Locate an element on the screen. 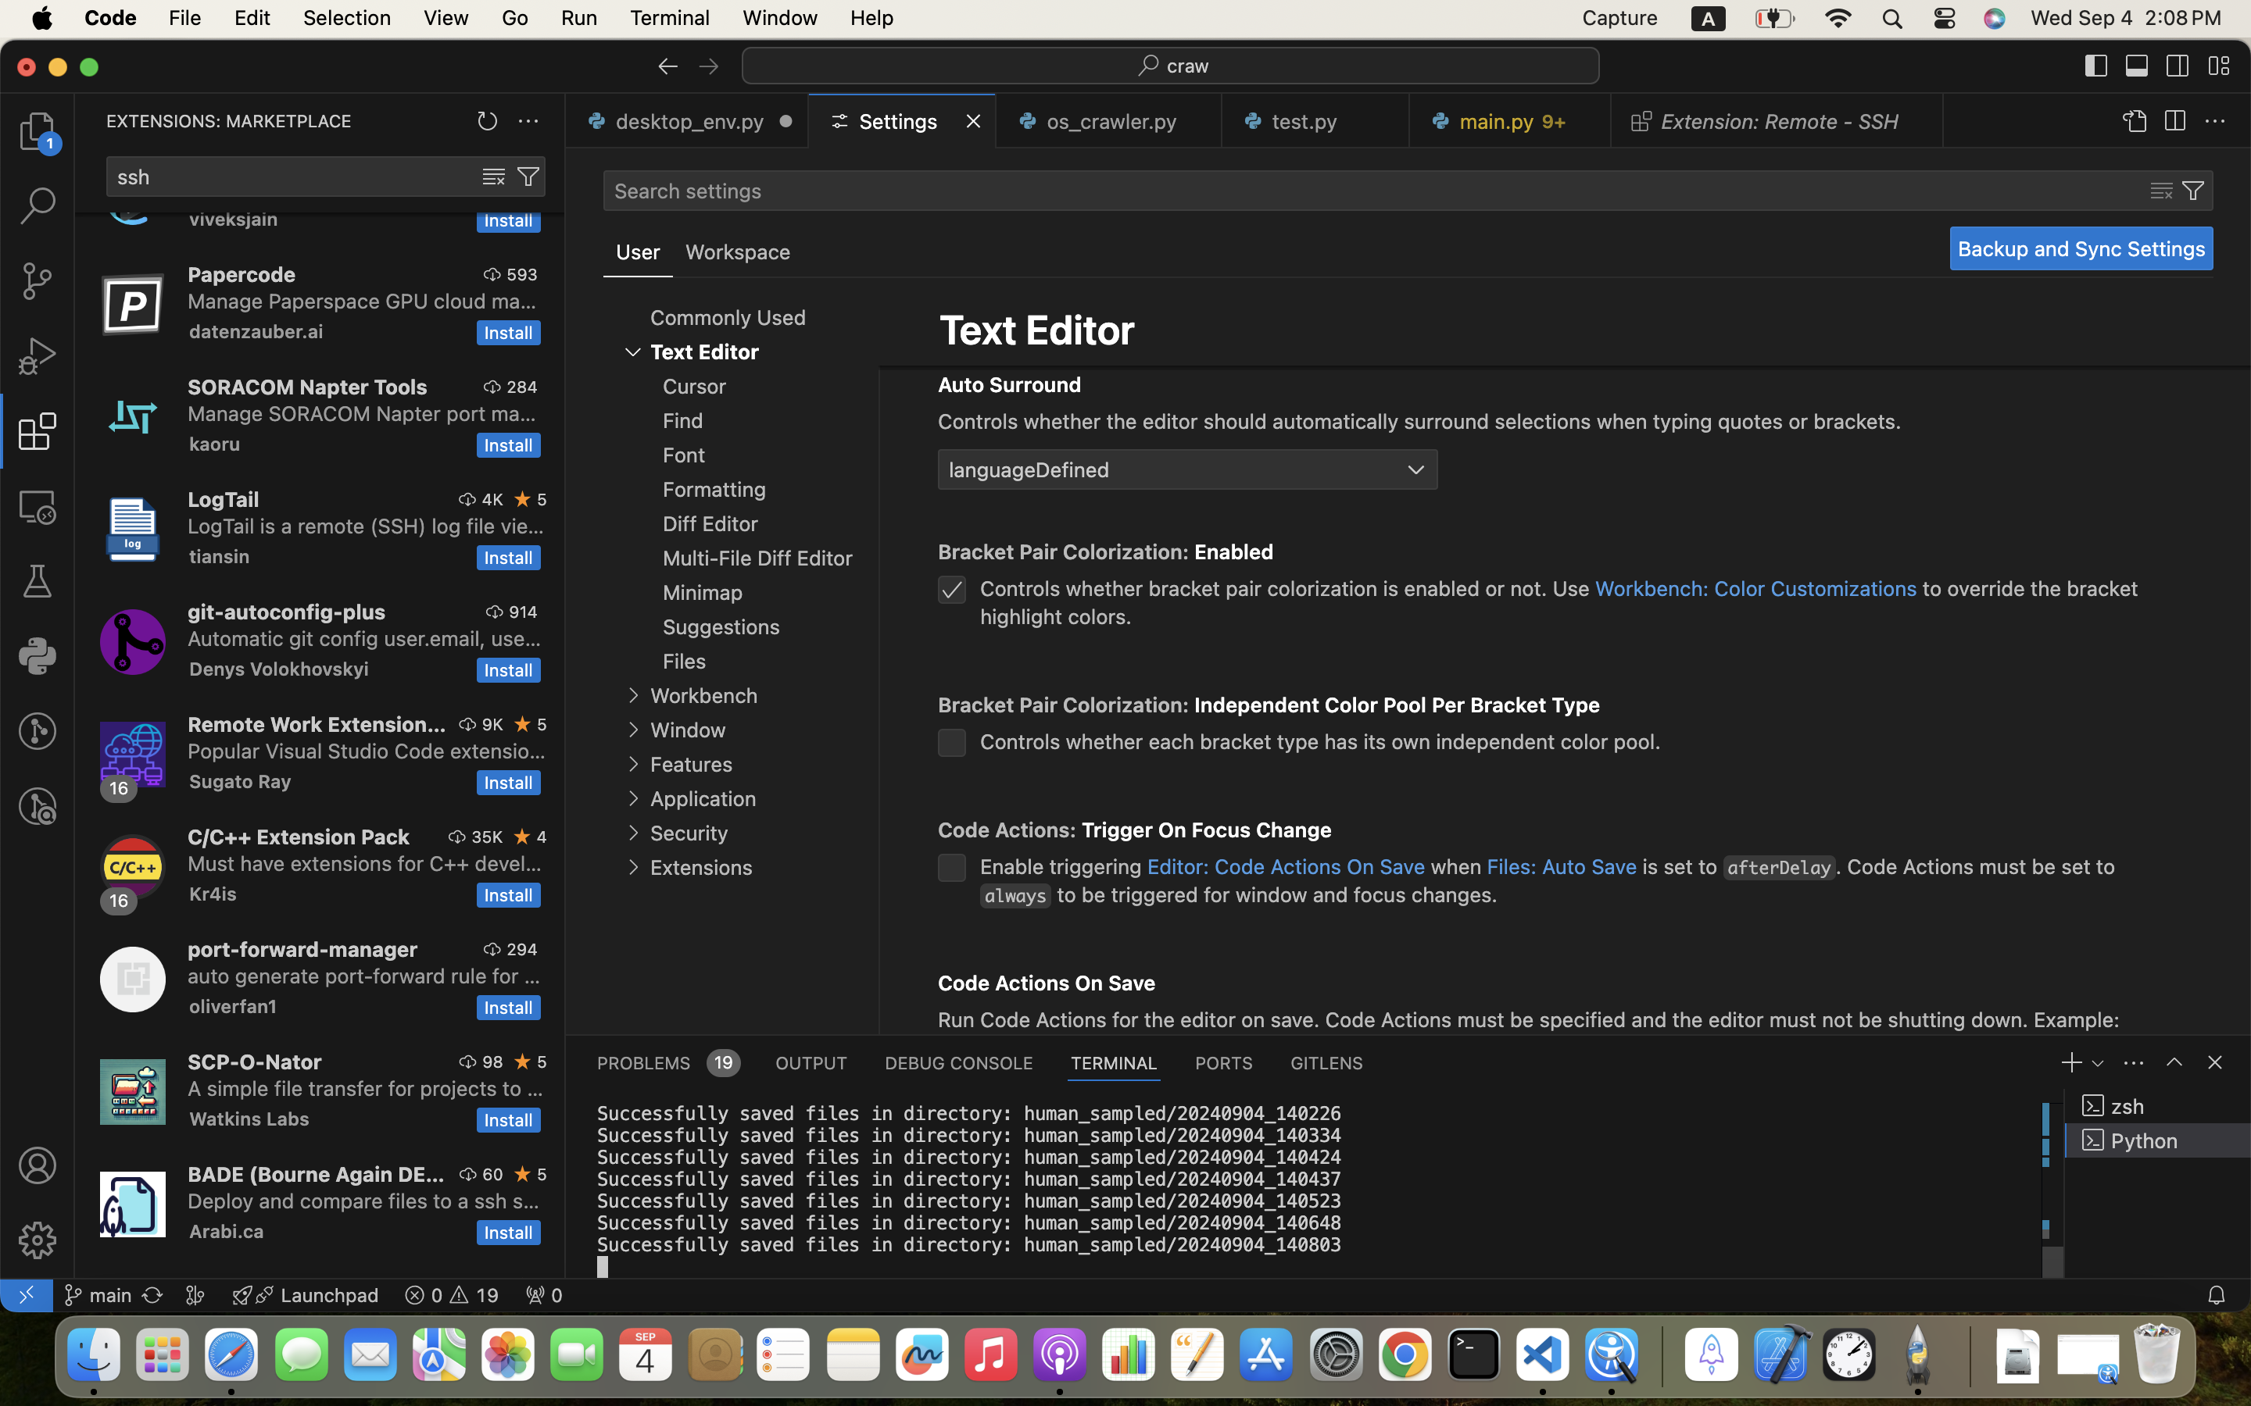 The height and width of the screenshot is (1406, 2251). Manage SORACOM Napter port mappings from Visual Studio Code. is located at coordinates (362, 413).